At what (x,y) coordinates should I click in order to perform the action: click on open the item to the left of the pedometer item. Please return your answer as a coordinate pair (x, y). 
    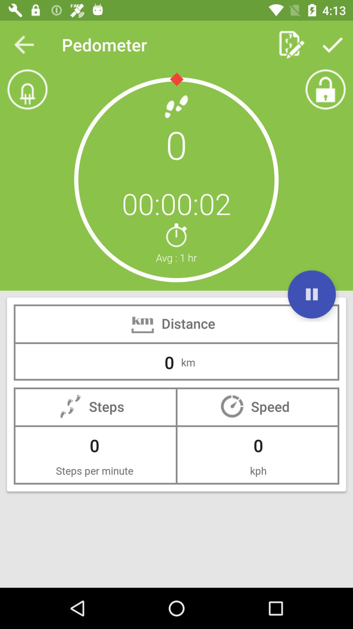
    Looking at the image, I should click on (24, 45).